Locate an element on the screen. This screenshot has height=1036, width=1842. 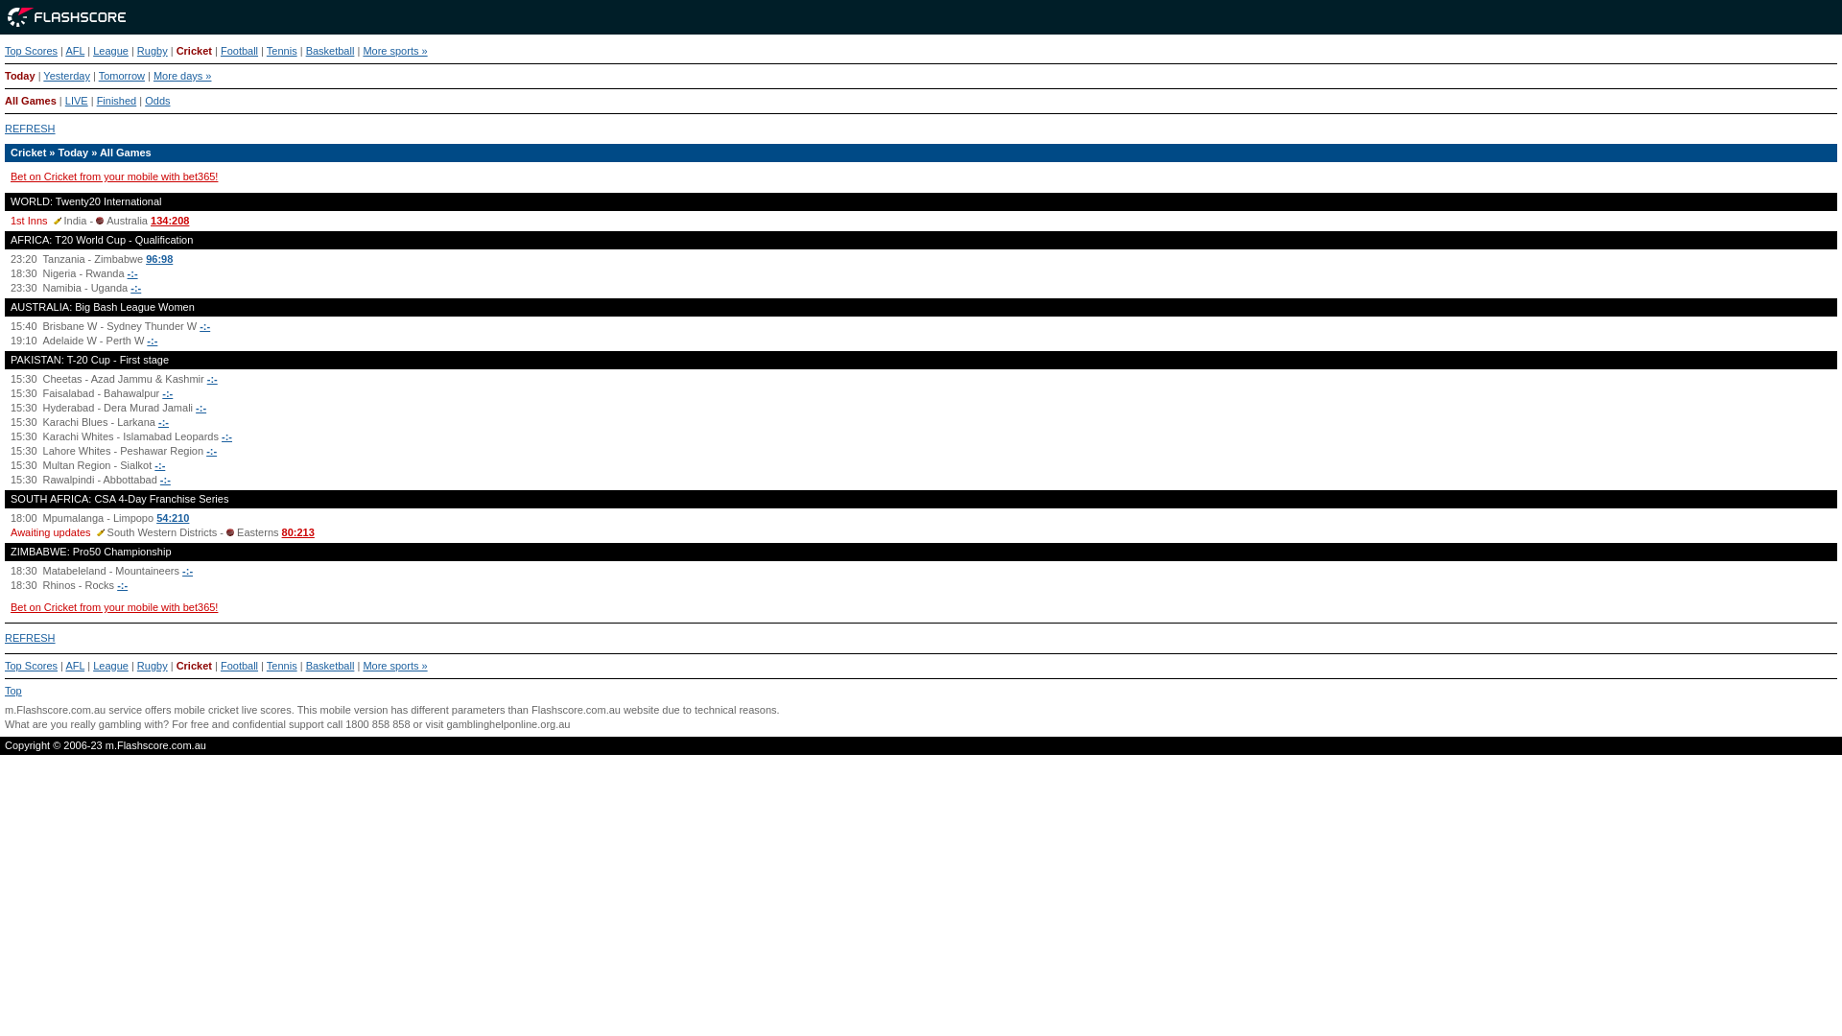
Cricket is located at coordinates (194, 51).